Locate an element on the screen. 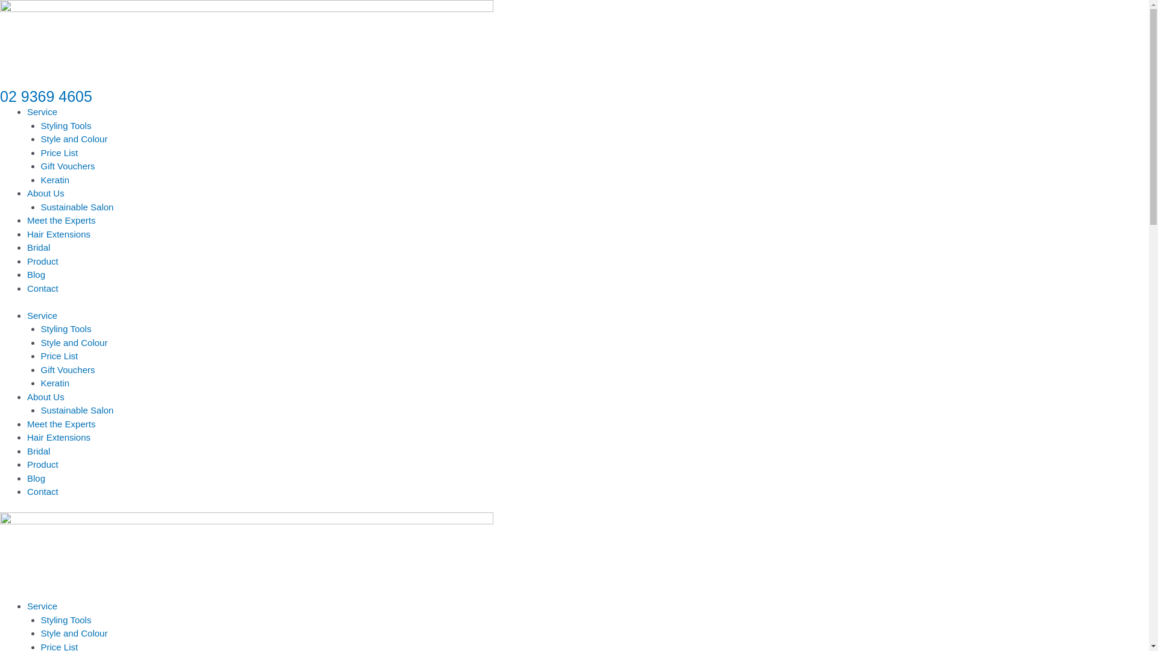  Style and Colour is located at coordinates (75, 342).